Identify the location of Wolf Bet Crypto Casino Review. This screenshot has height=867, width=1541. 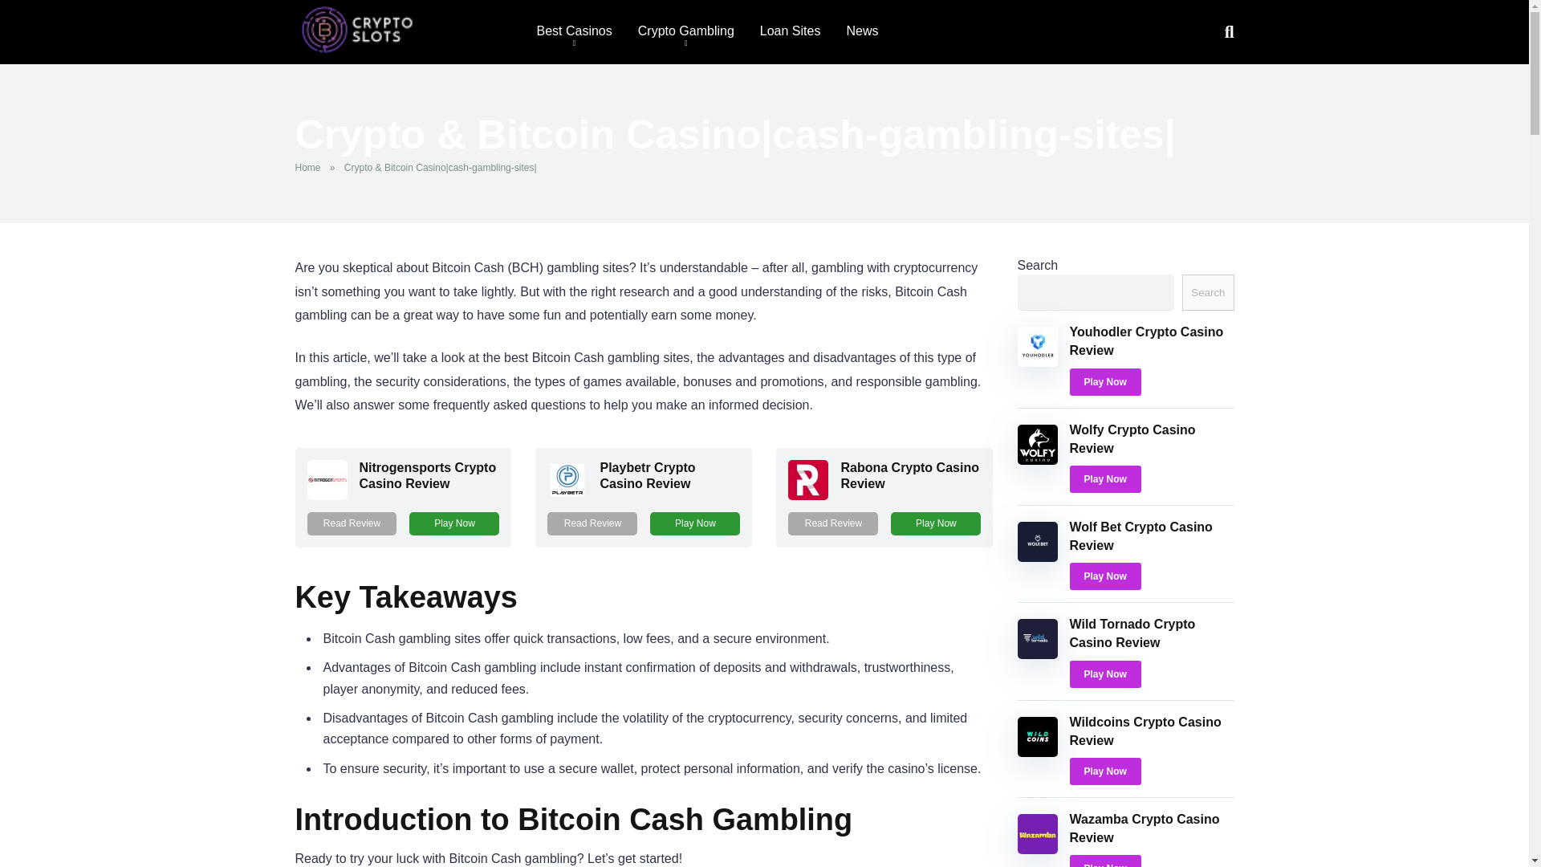
(1140, 536).